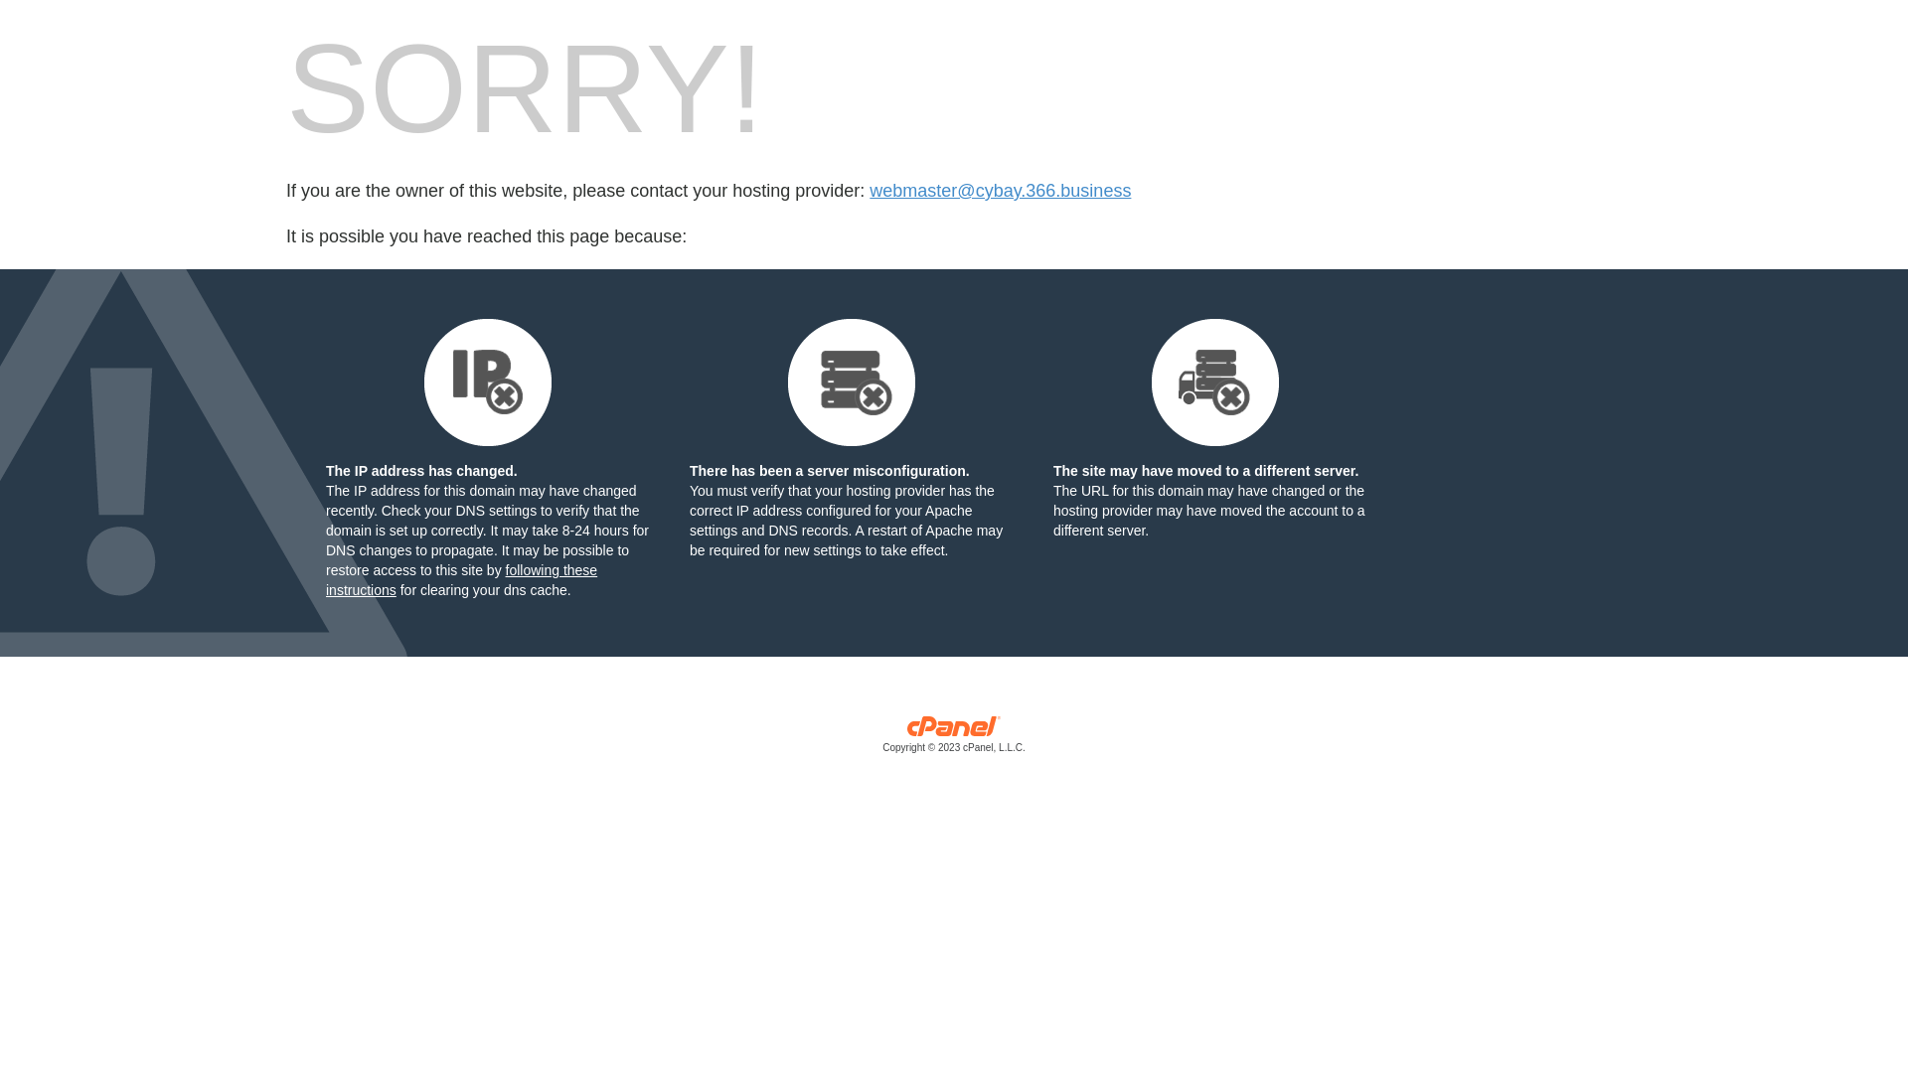 This screenshot has height=1073, width=1908. What do you see at coordinates (1000, 191) in the screenshot?
I see `webmaster@cybay.366.business` at bounding box center [1000, 191].